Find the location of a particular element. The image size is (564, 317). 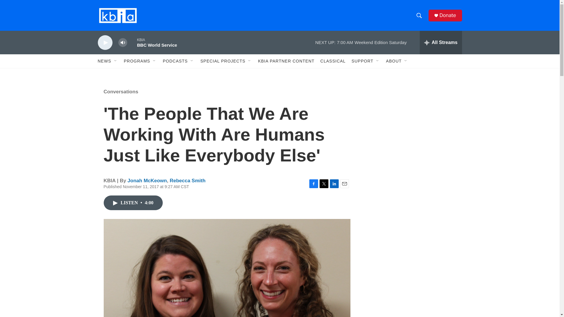

3rd party ad content is located at coordinates (412, 208).